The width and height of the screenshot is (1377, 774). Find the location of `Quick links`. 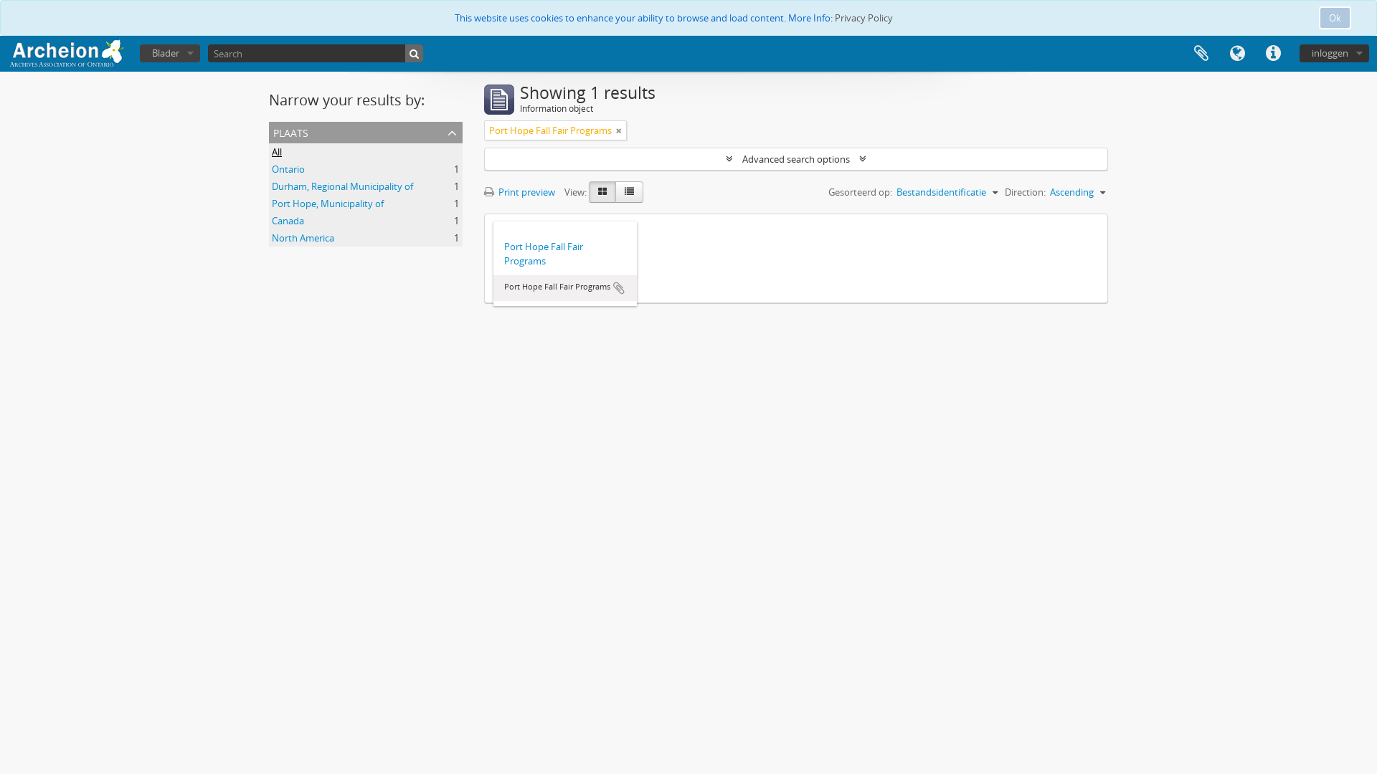

Quick links is located at coordinates (1273, 54).